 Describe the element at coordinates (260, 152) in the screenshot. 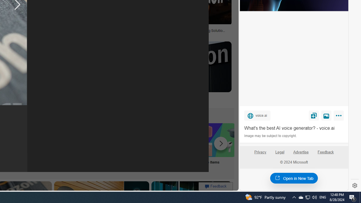

I see `Privacy` at that location.